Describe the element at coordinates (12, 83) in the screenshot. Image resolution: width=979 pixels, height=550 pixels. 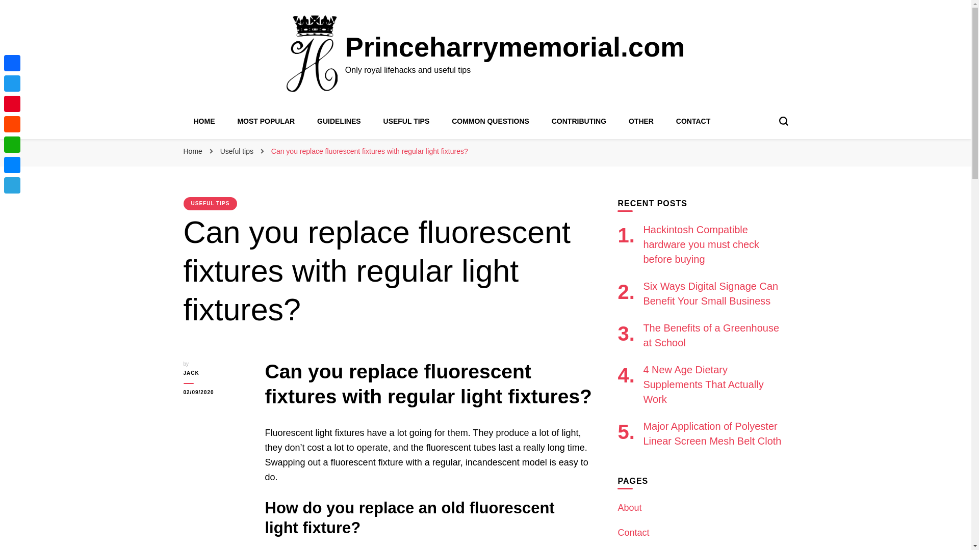
I see `Twitter` at that location.